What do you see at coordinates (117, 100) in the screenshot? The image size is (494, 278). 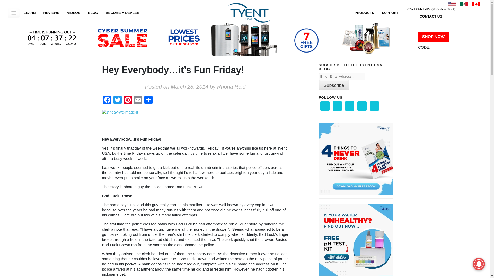 I see `Twitter` at bounding box center [117, 100].